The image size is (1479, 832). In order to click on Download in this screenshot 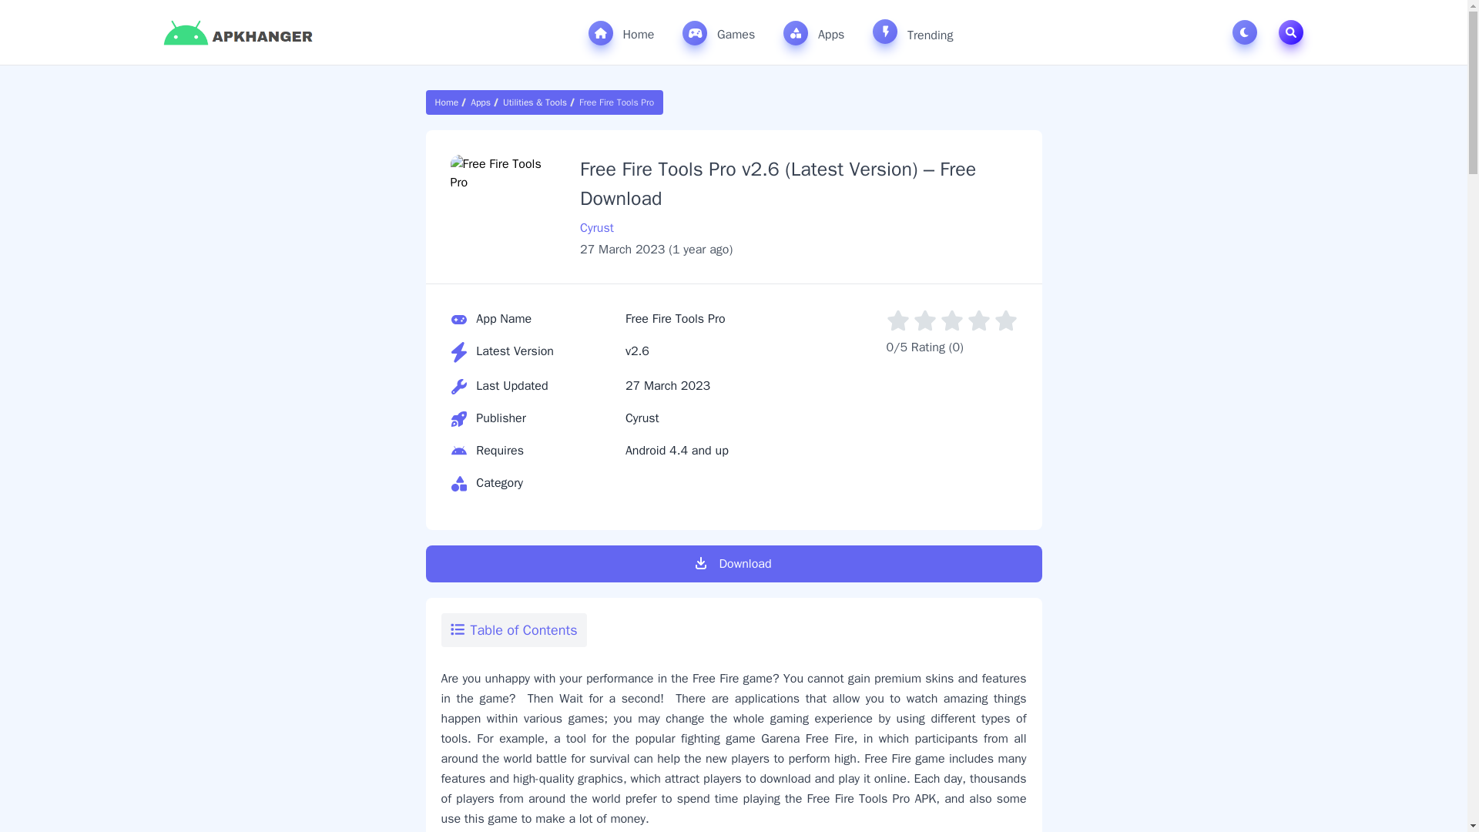, I will do `click(733, 564)`.